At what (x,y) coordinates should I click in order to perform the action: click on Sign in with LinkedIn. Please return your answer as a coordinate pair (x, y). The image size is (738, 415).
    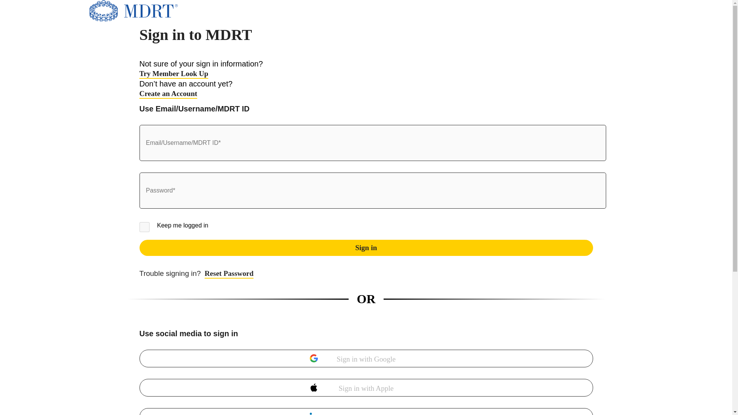
    Looking at the image, I should click on (366, 411).